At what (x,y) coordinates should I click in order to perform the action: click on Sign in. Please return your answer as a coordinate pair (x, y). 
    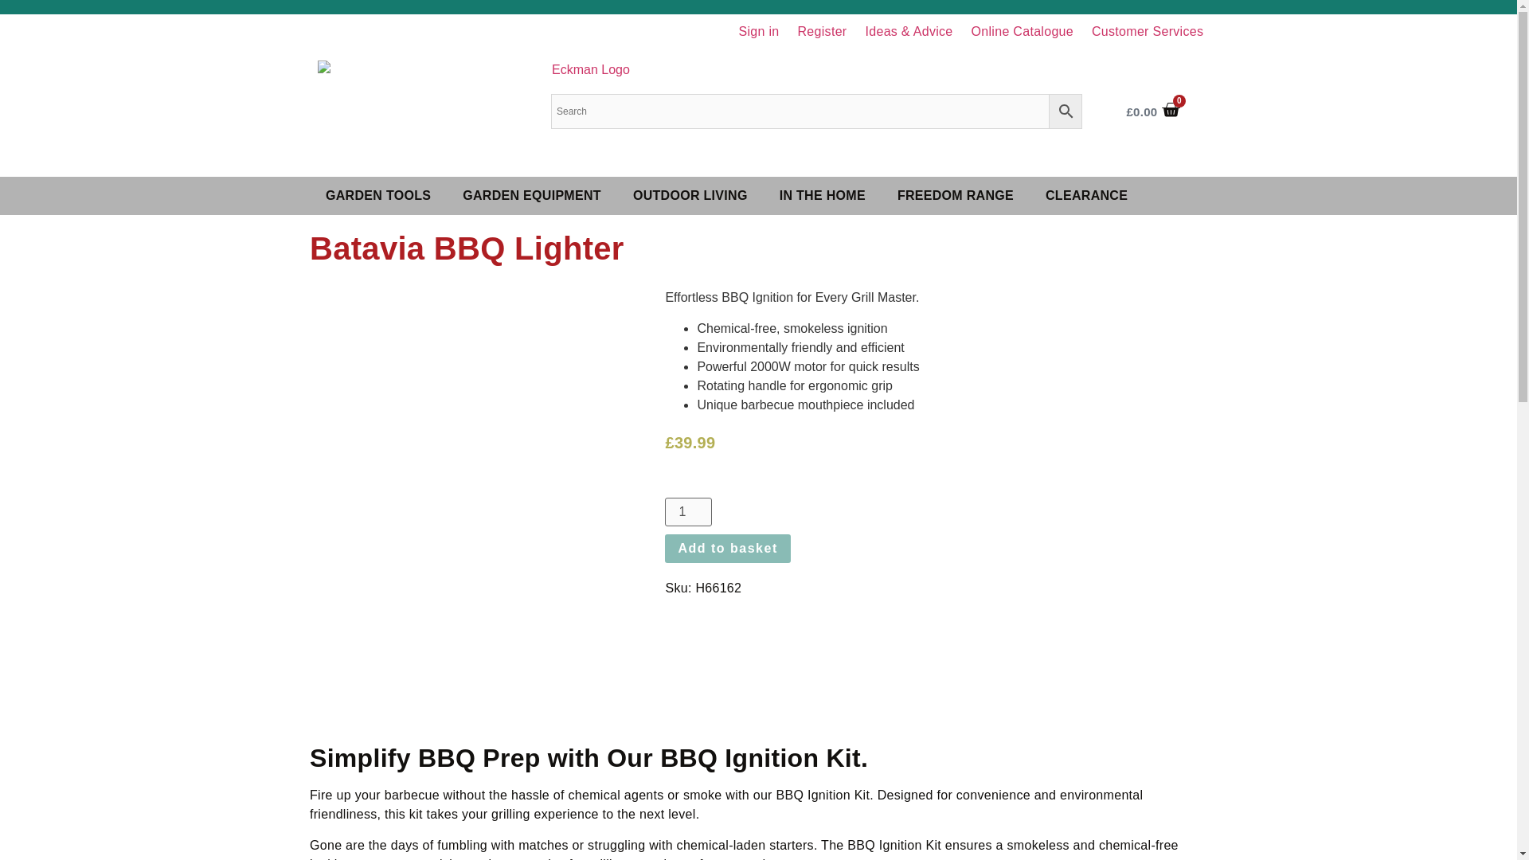
    Looking at the image, I should click on (758, 31).